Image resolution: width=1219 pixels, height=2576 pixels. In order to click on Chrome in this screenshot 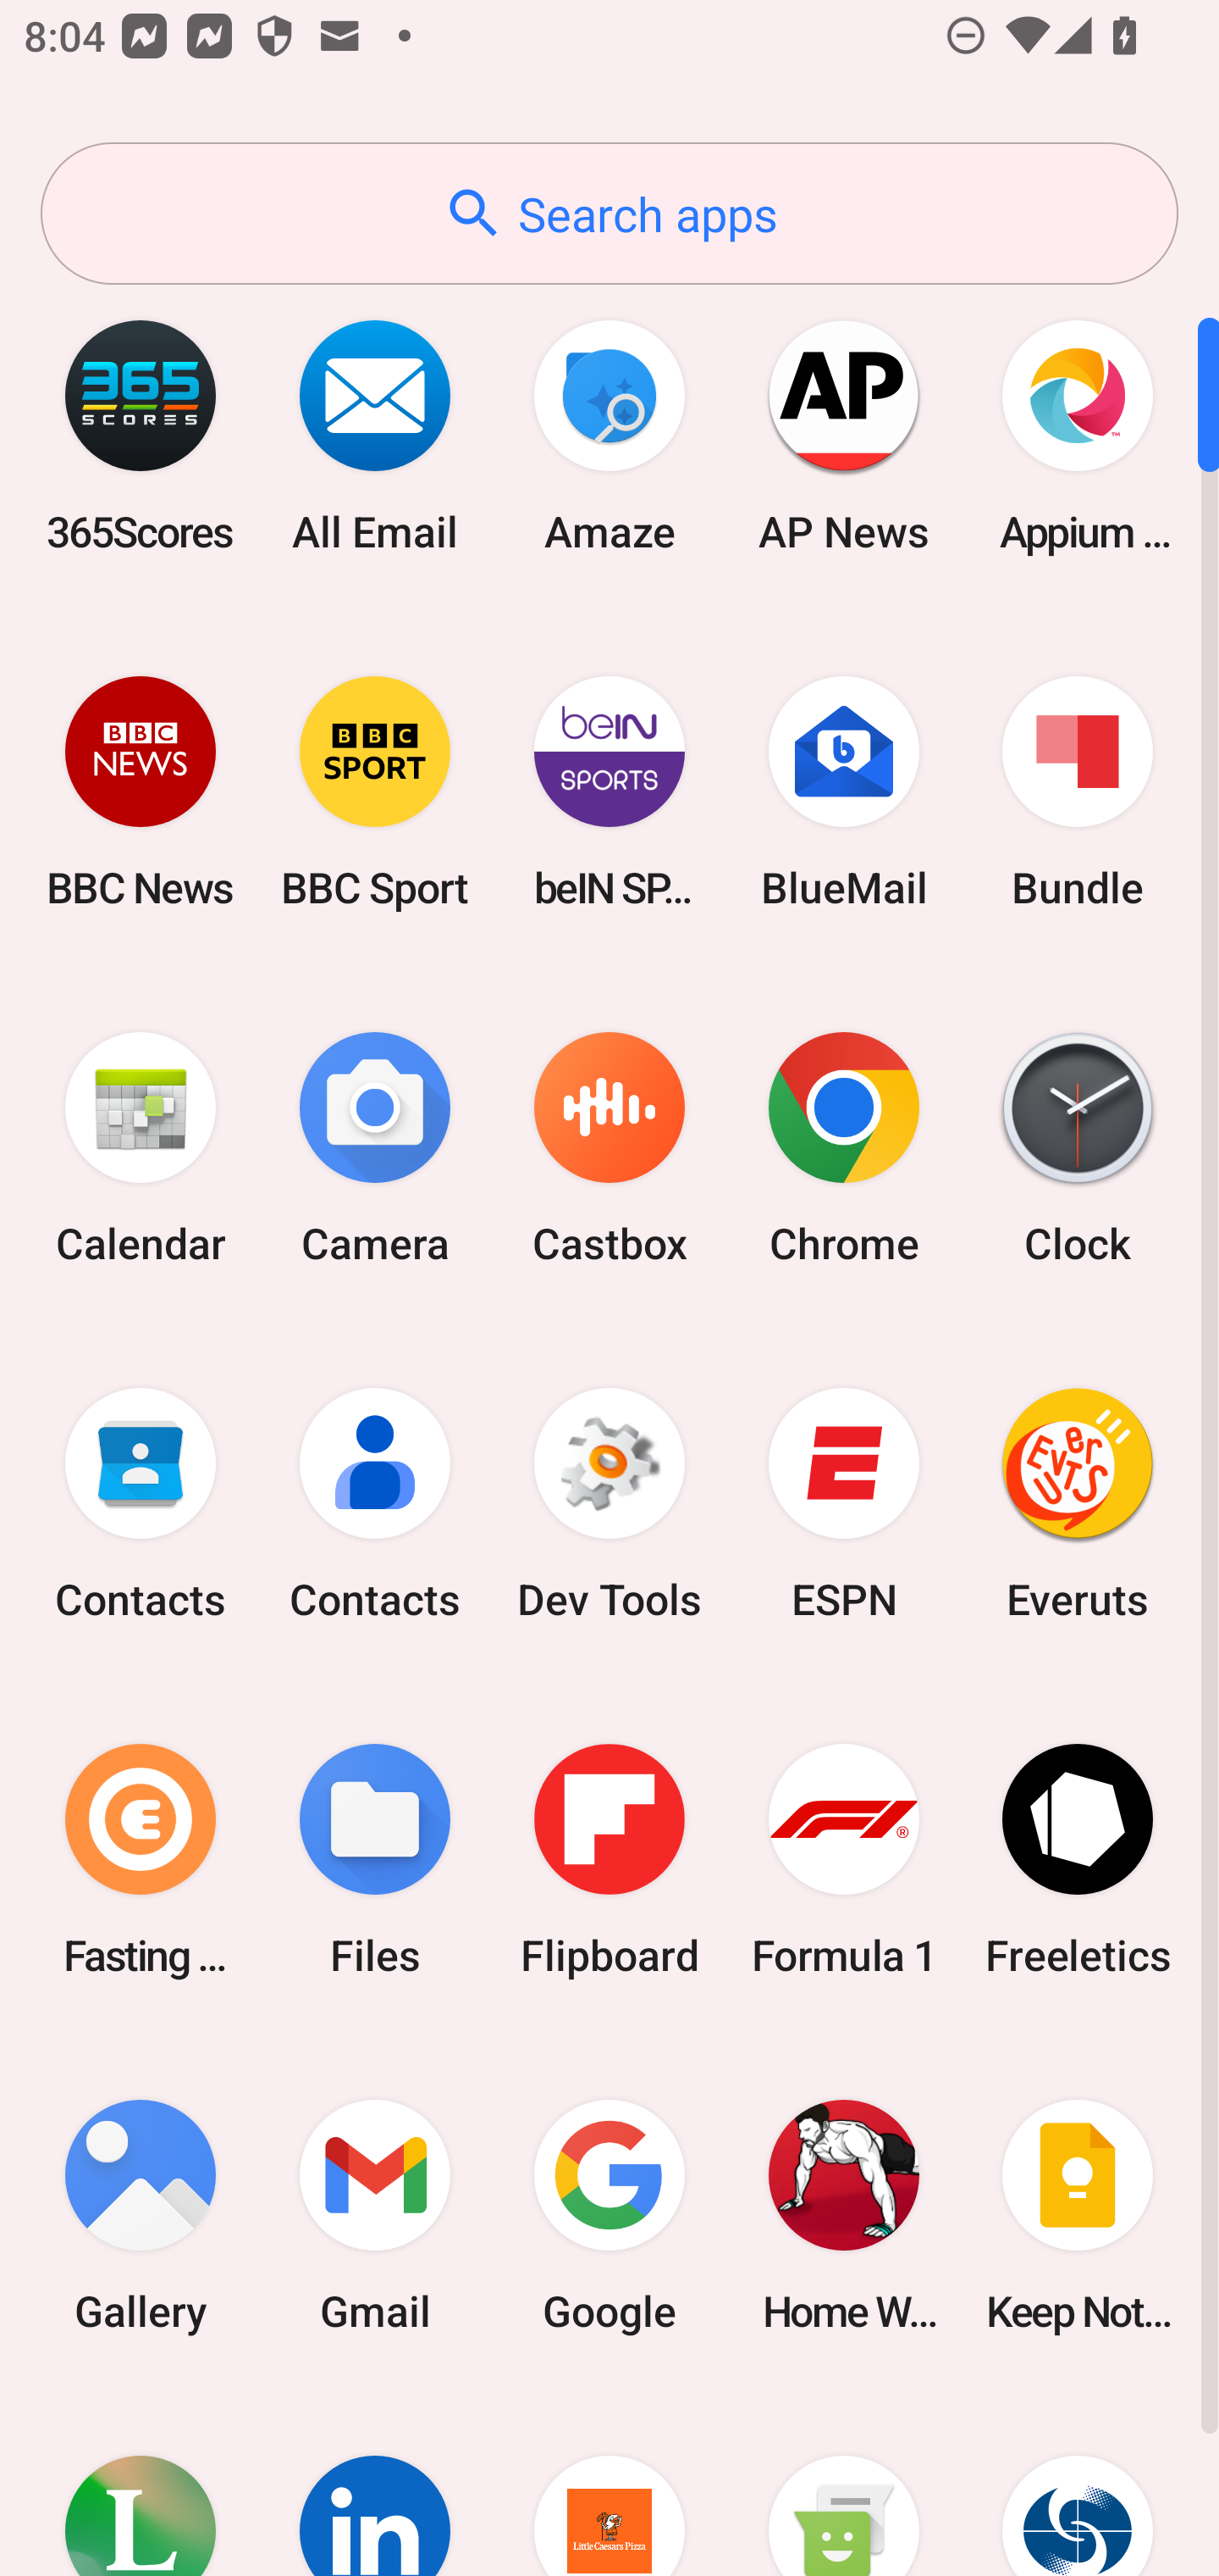, I will do `click(843, 1149)`.